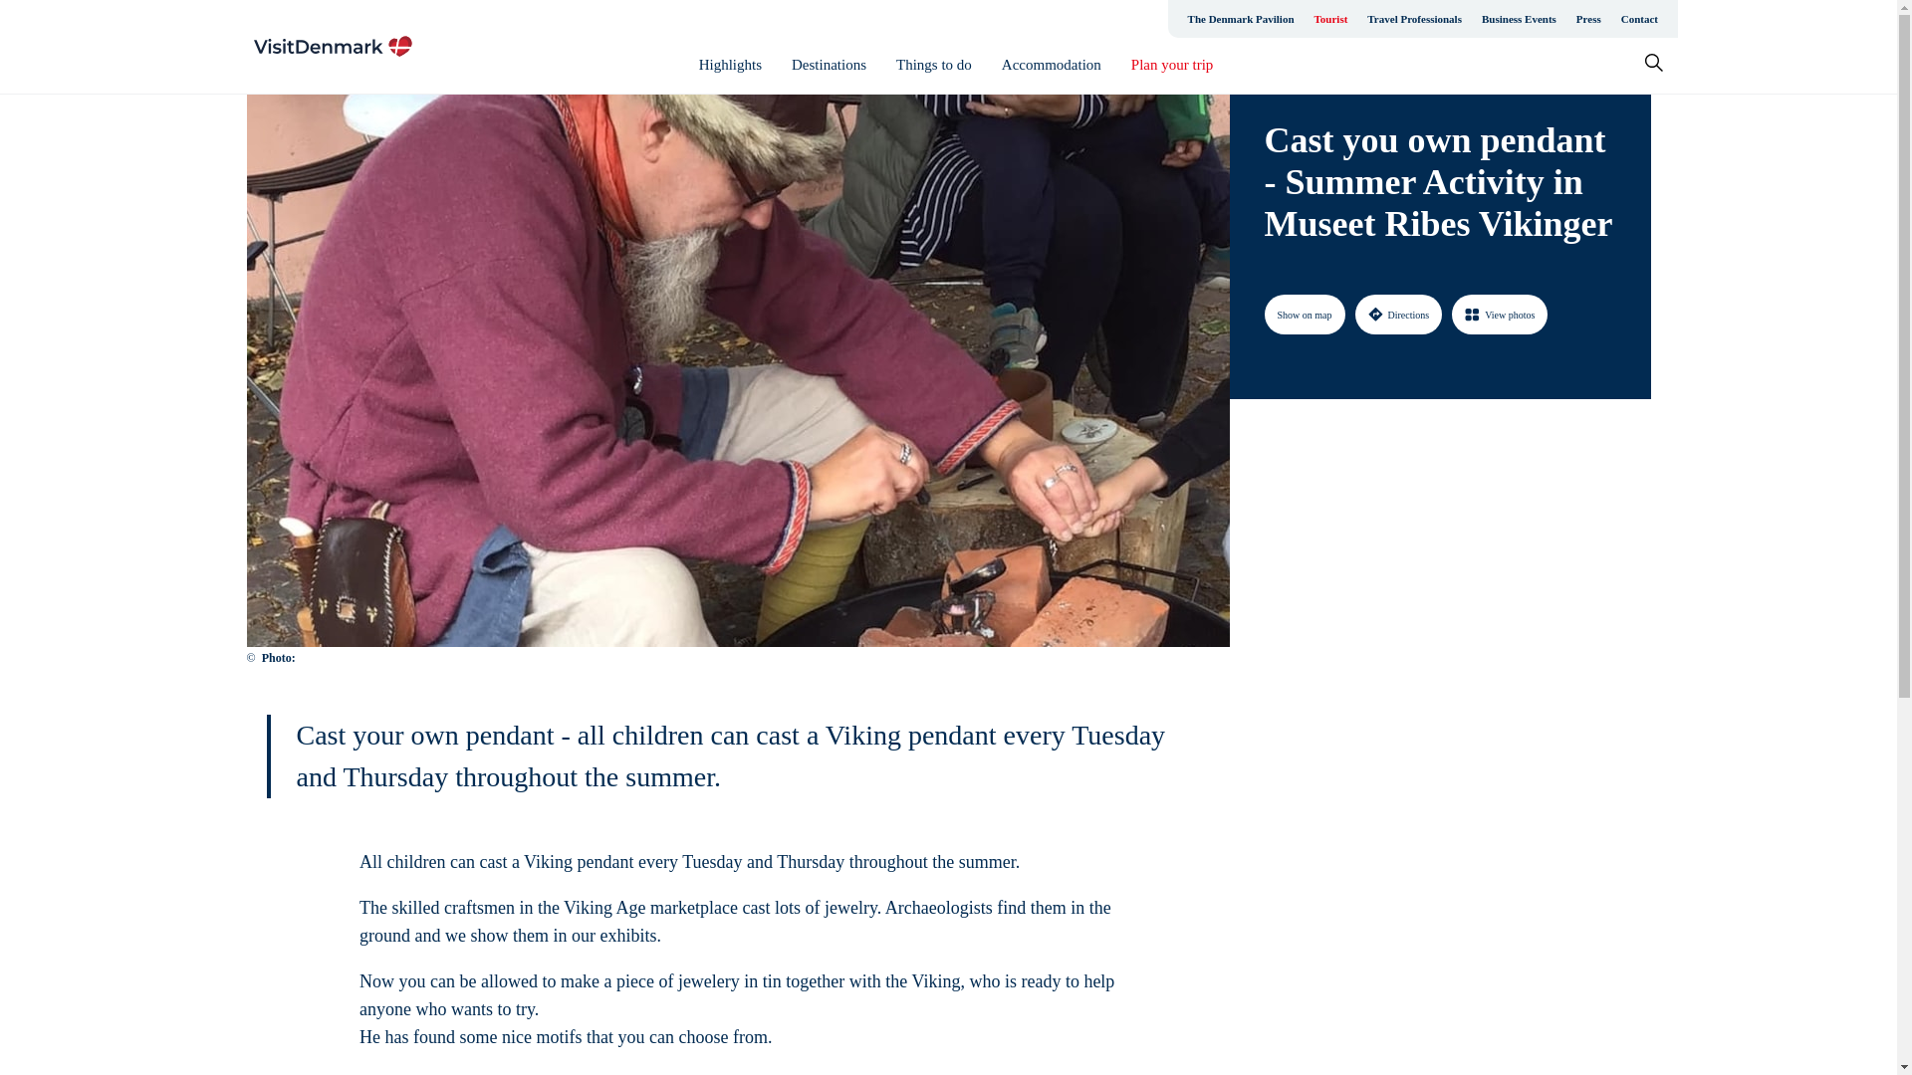  Describe the element at coordinates (1397, 314) in the screenshot. I see `Directions` at that location.